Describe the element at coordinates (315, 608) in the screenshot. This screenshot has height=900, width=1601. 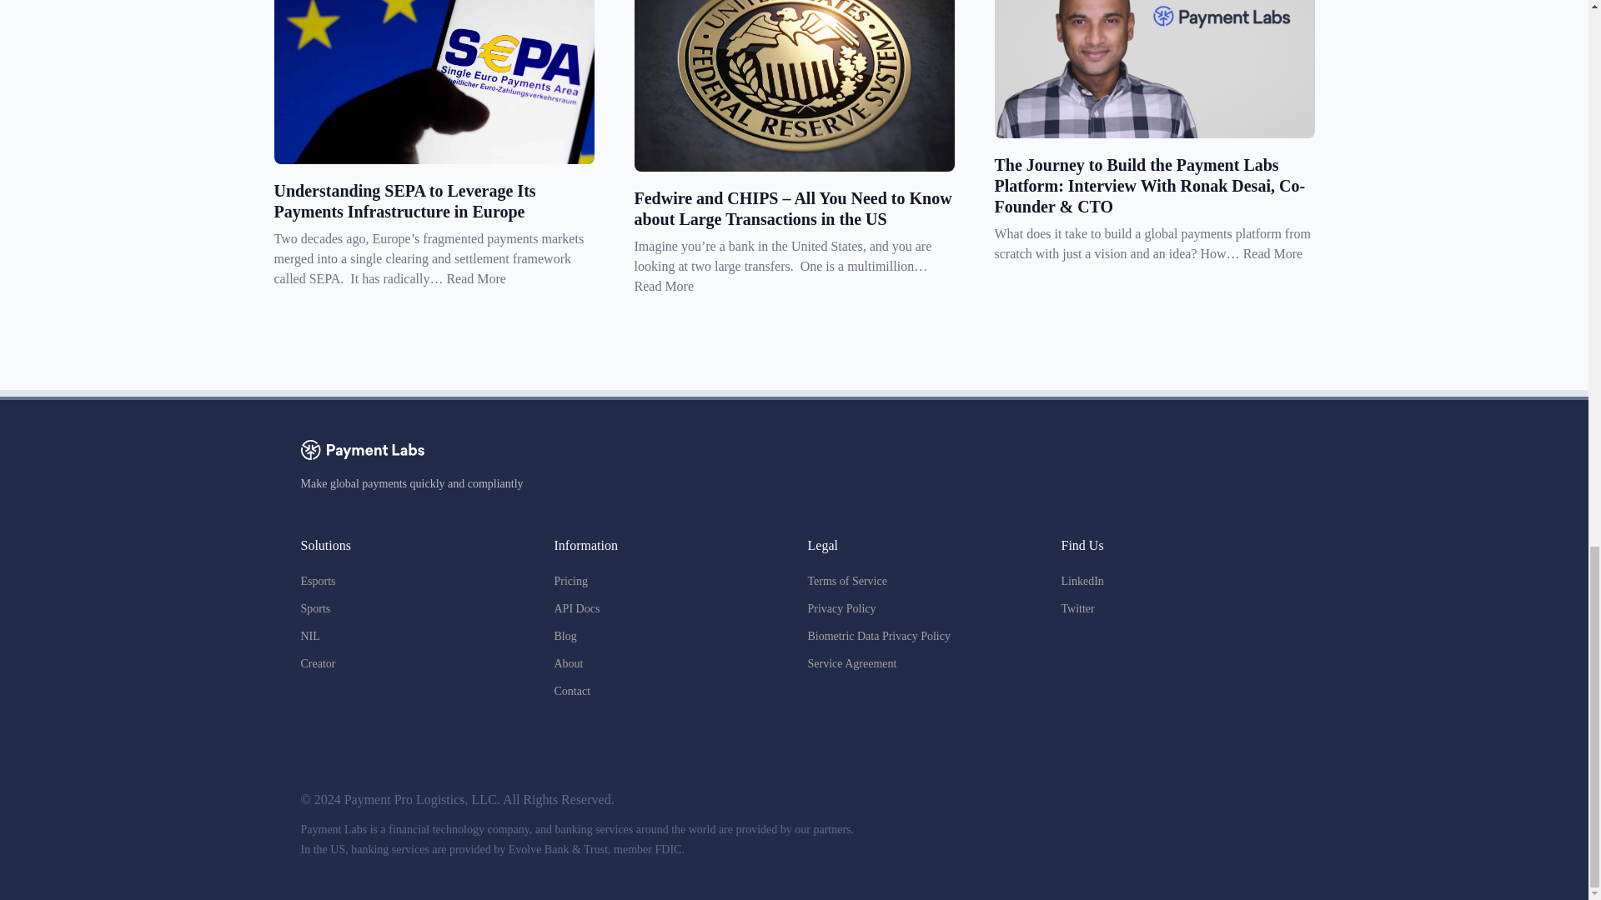
I see `Sports` at that location.